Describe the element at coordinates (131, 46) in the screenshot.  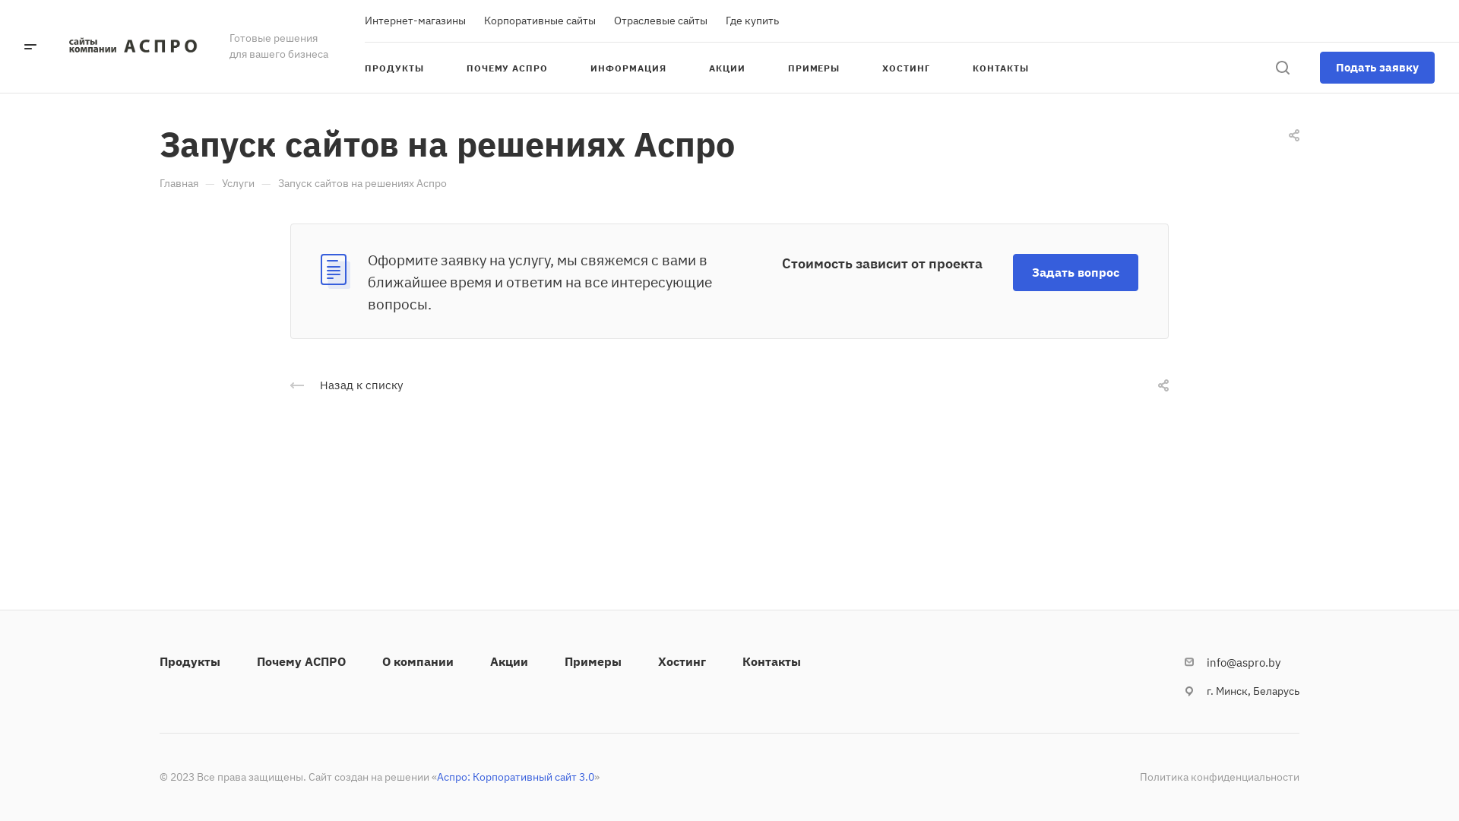
I see `ASPRO` at that location.